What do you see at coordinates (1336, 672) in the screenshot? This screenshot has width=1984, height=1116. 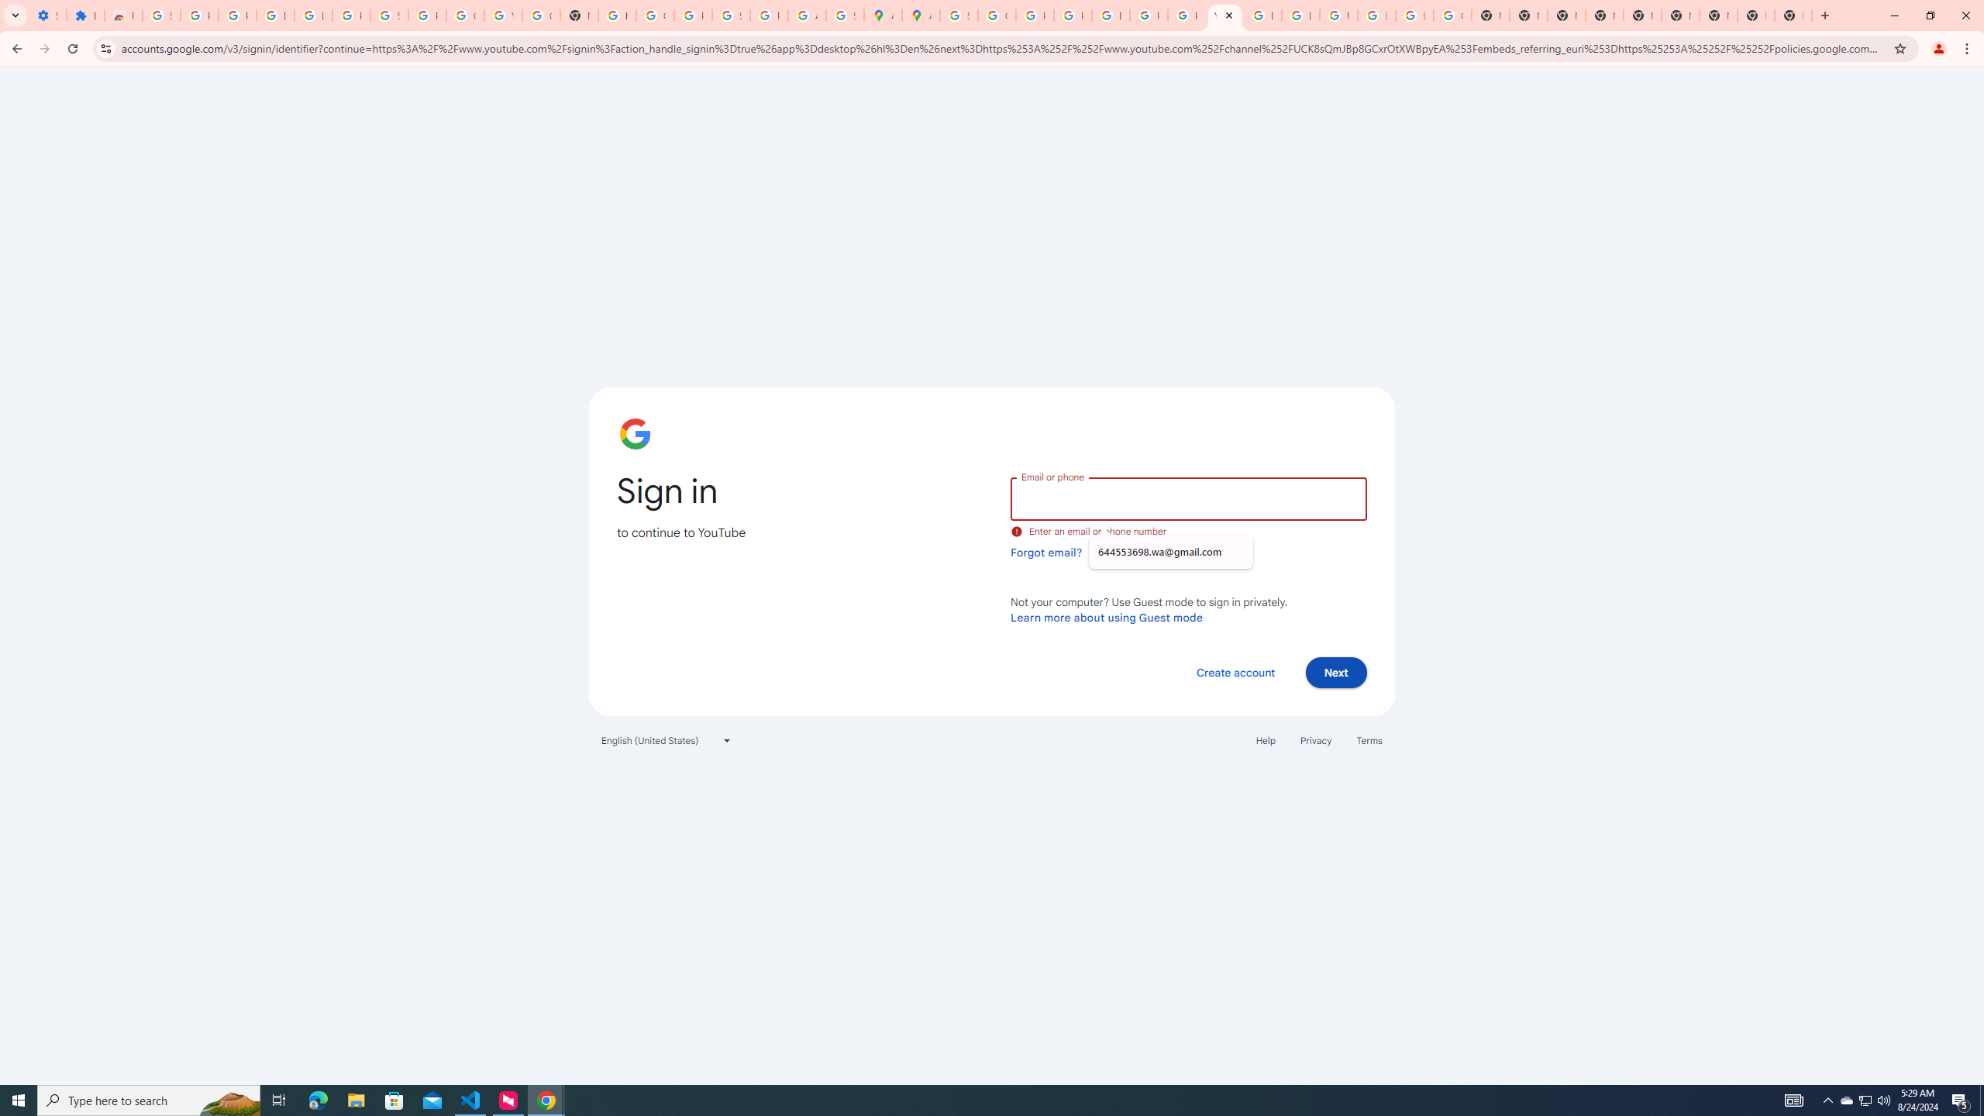 I see `Next` at bounding box center [1336, 672].